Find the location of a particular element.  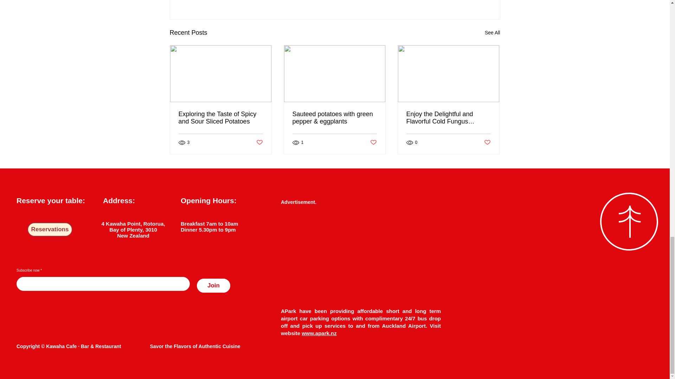

Savor the Flavors of Authentic Cuisine is located at coordinates (195, 346).